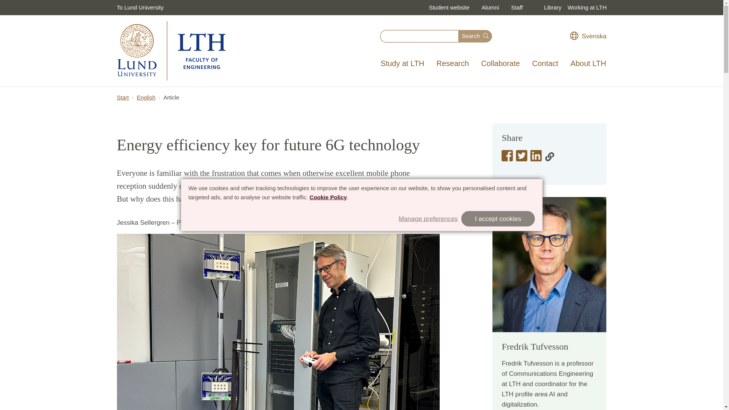 This screenshot has width=729, height=410. Describe the element at coordinates (517, 8) in the screenshot. I see `Staff` at that location.